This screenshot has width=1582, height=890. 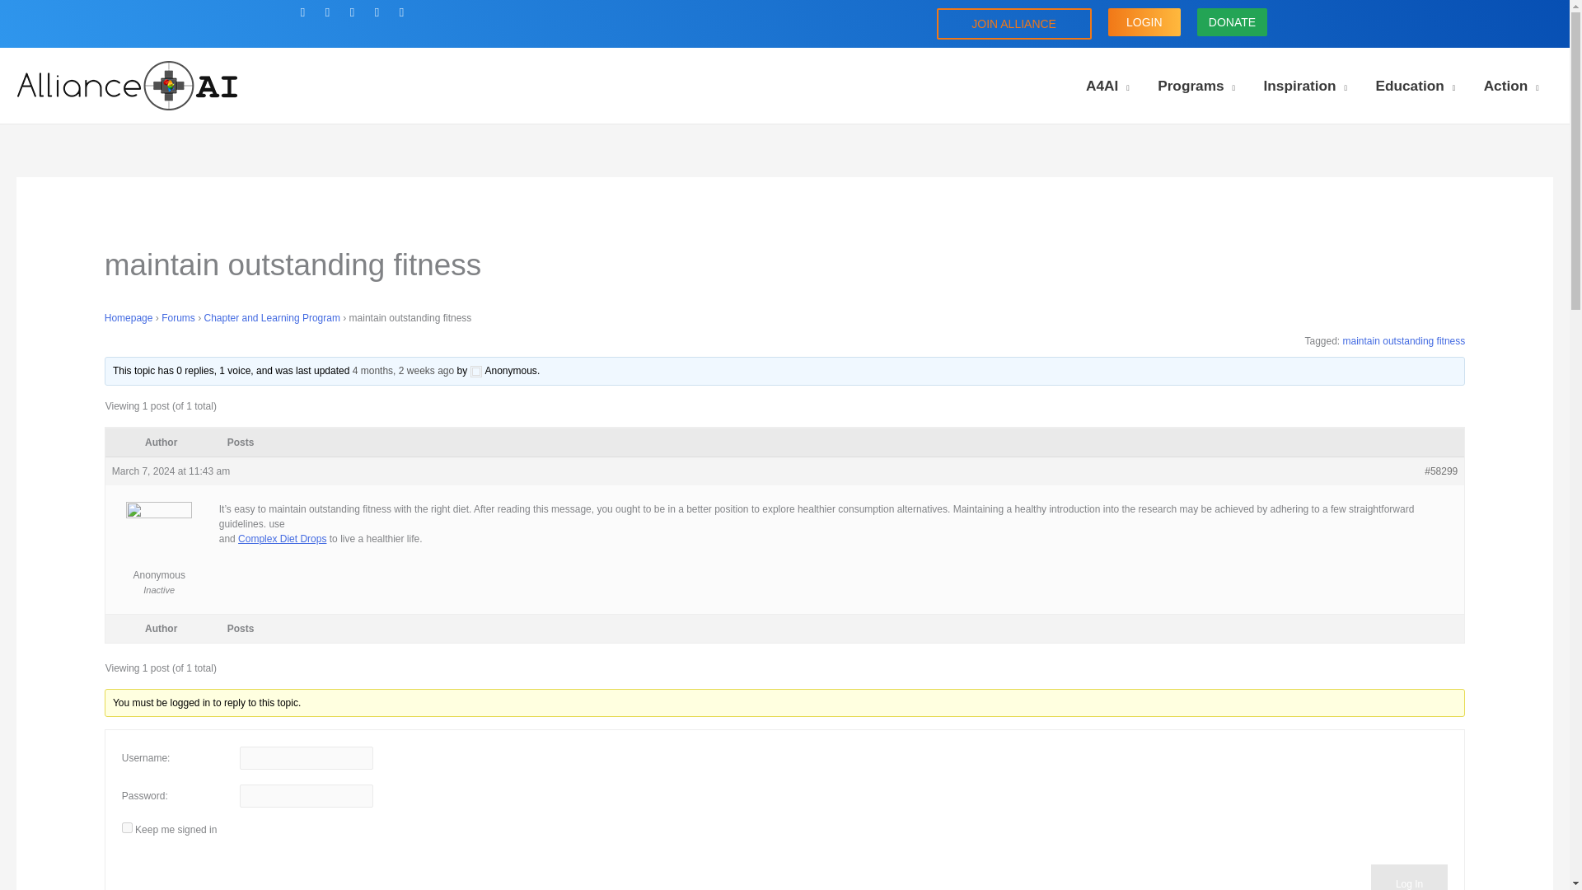 What do you see at coordinates (1305, 86) in the screenshot?
I see `Inspiration` at bounding box center [1305, 86].